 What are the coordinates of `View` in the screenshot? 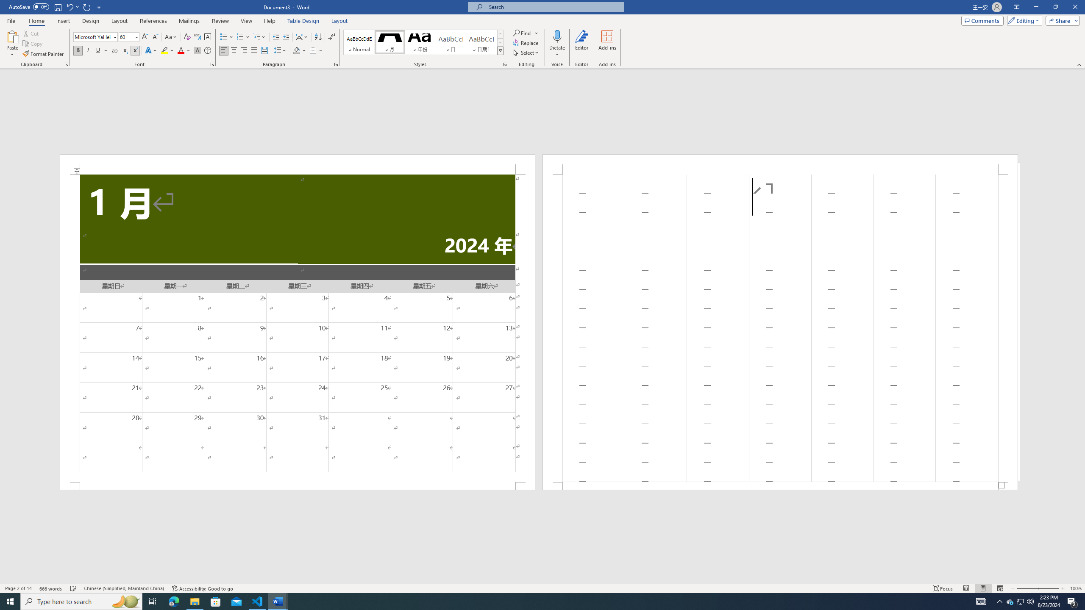 It's located at (247, 21).